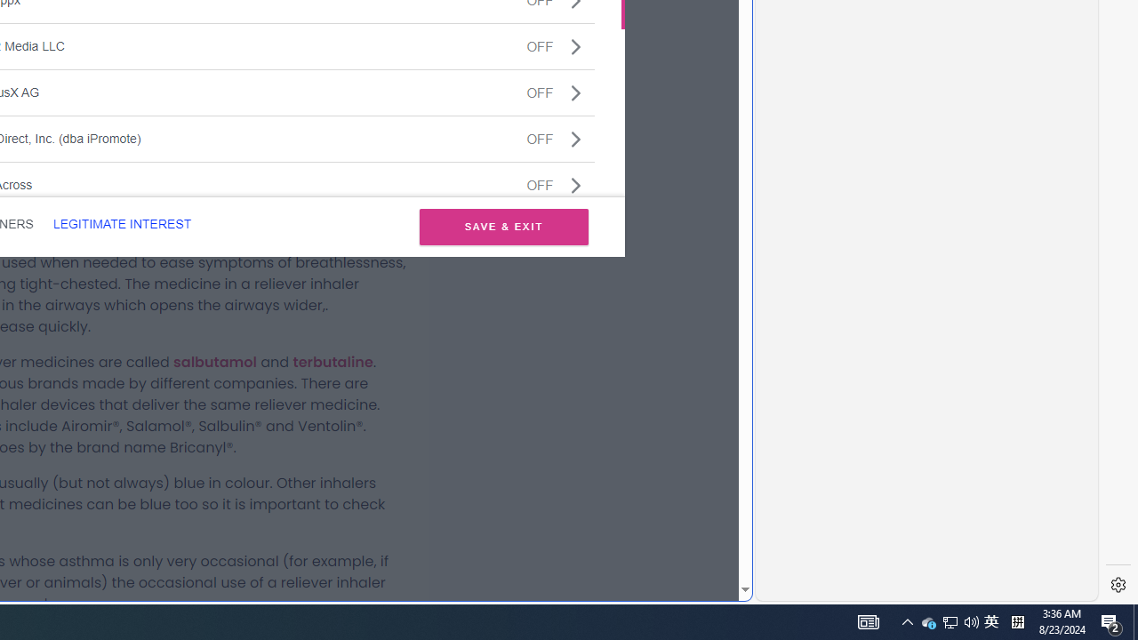  What do you see at coordinates (576, 185) in the screenshot?
I see `Class: css-jswnc6` at bounding box center [576, 185].